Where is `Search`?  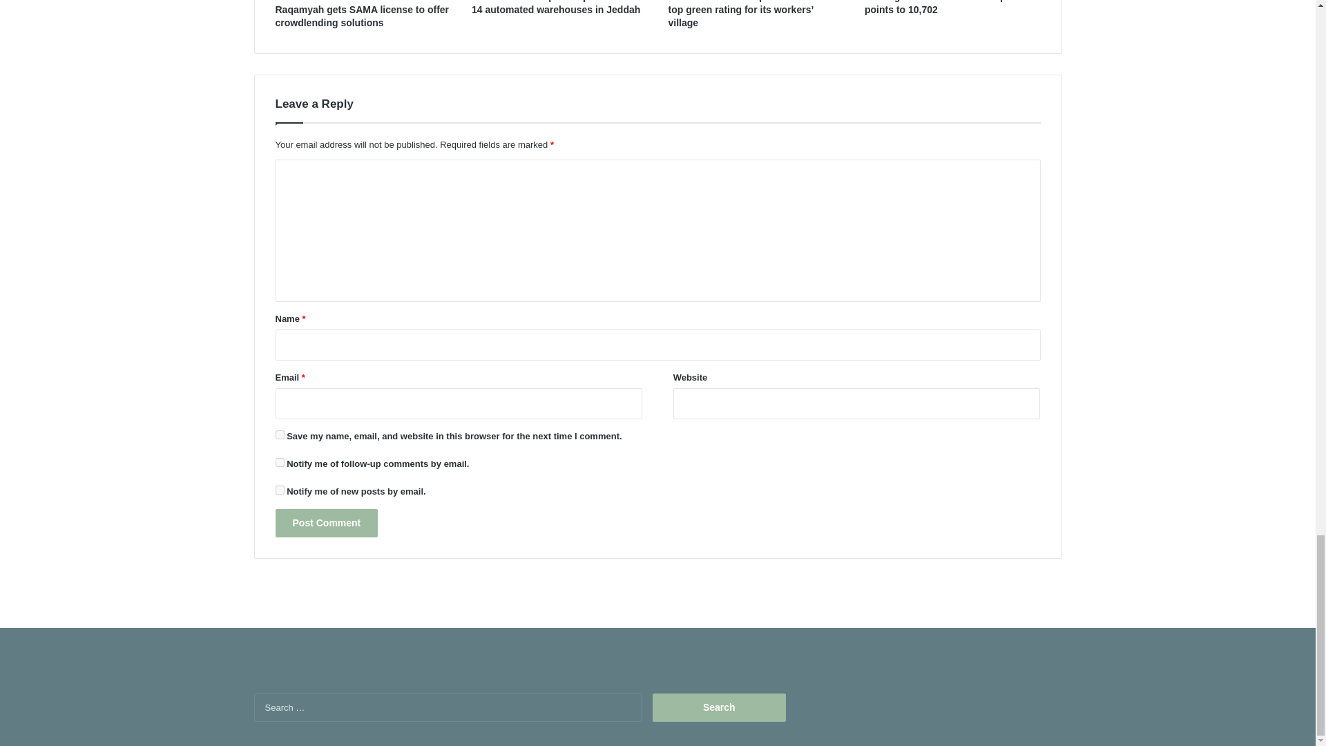 Search is located at coordinates (719, 707).